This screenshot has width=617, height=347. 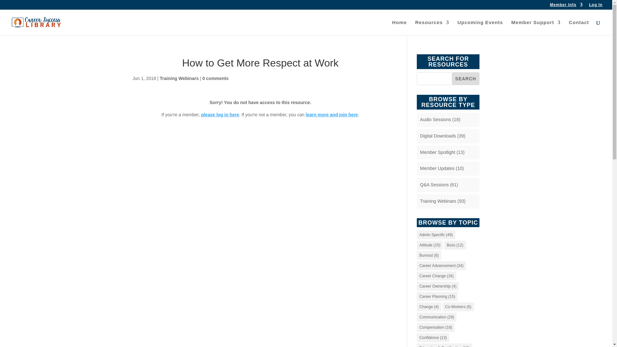 I want to click on Member Support, so click(x=536, y=28).